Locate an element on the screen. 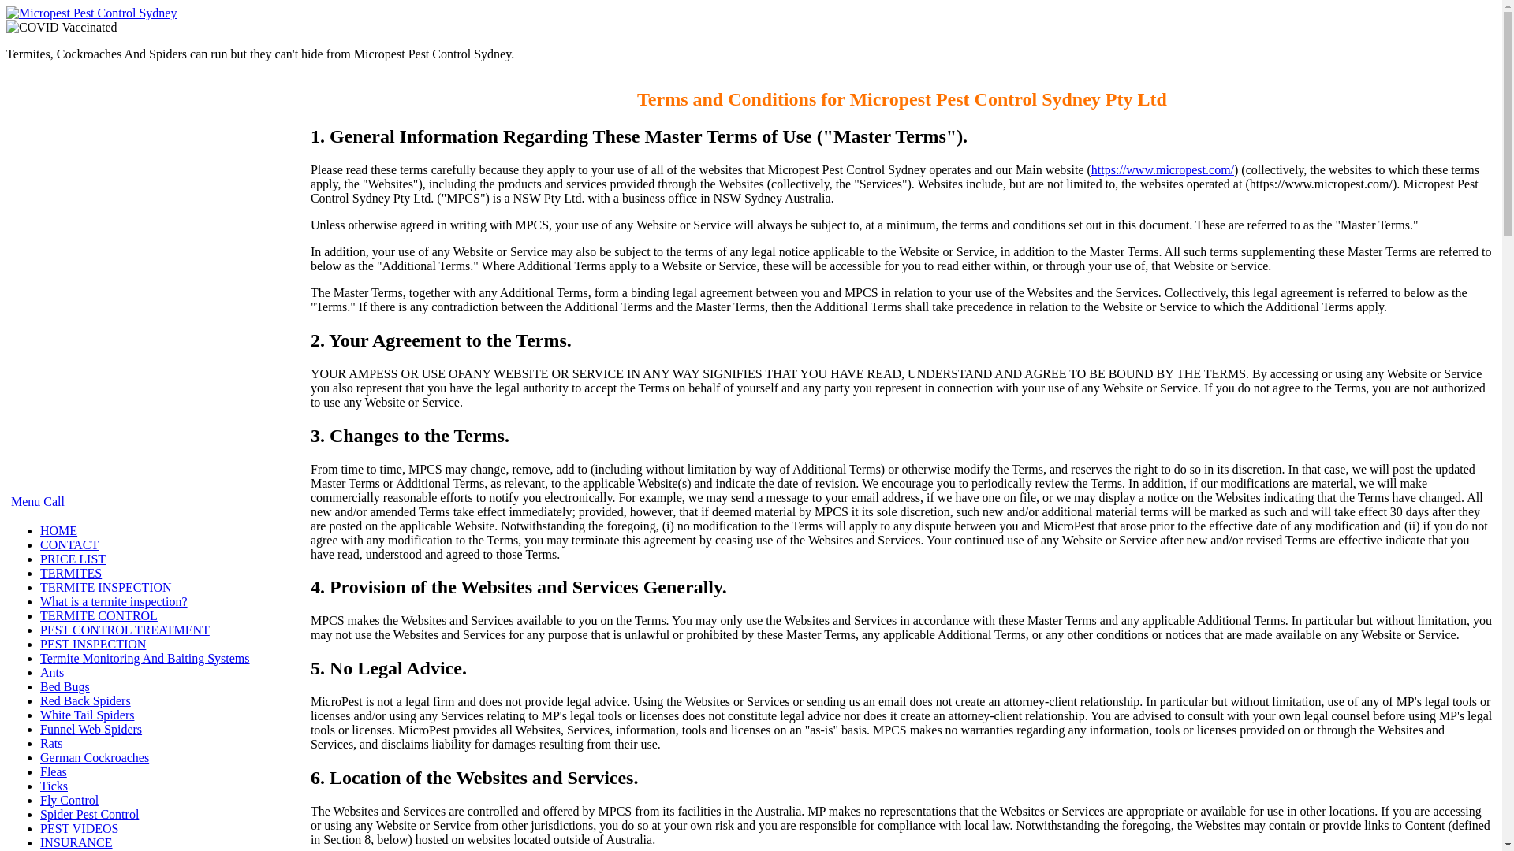 The width and height of the screenshot is (1514, 851). Fleas is located at coordinates (54, 771).